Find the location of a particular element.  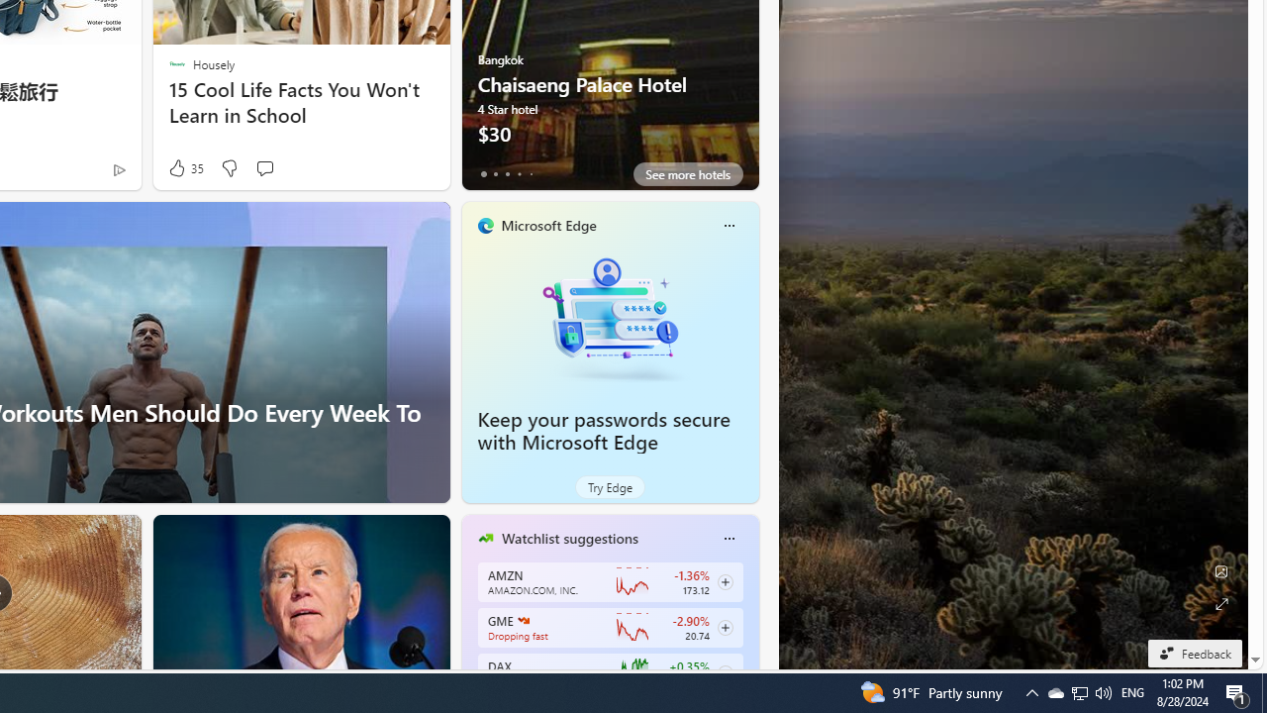

tab-2 is located at coordinates (507, 174).